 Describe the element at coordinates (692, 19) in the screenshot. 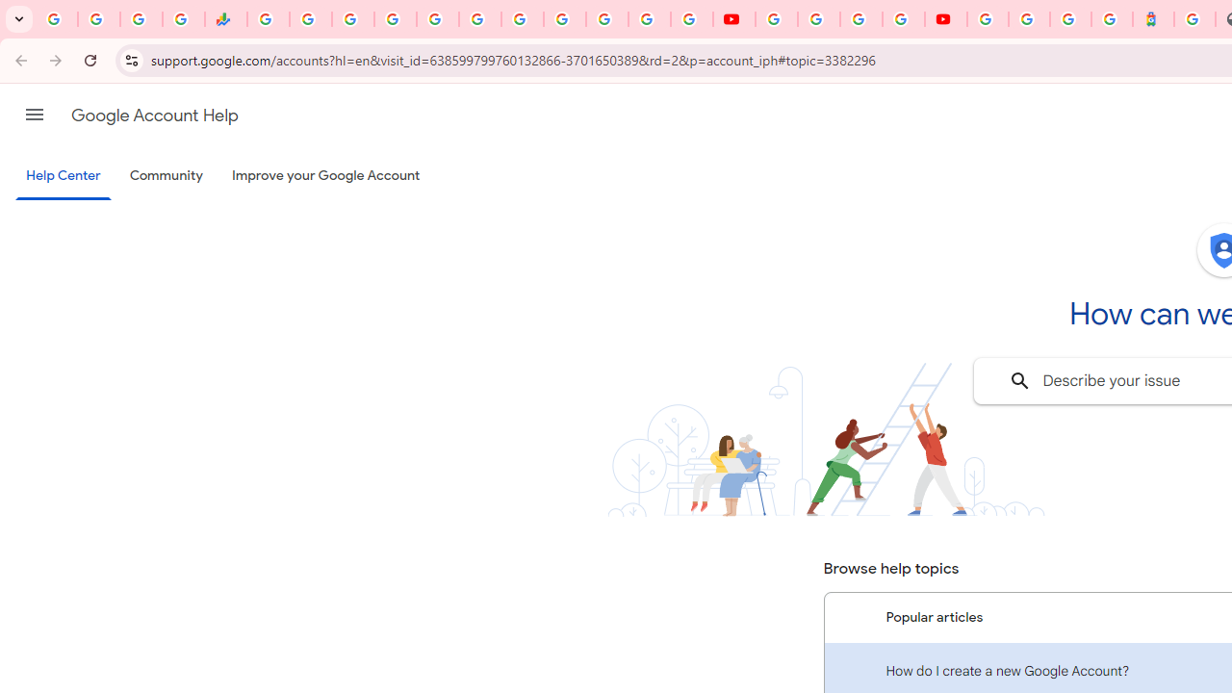

I see `Privacy Checkup` at that location.